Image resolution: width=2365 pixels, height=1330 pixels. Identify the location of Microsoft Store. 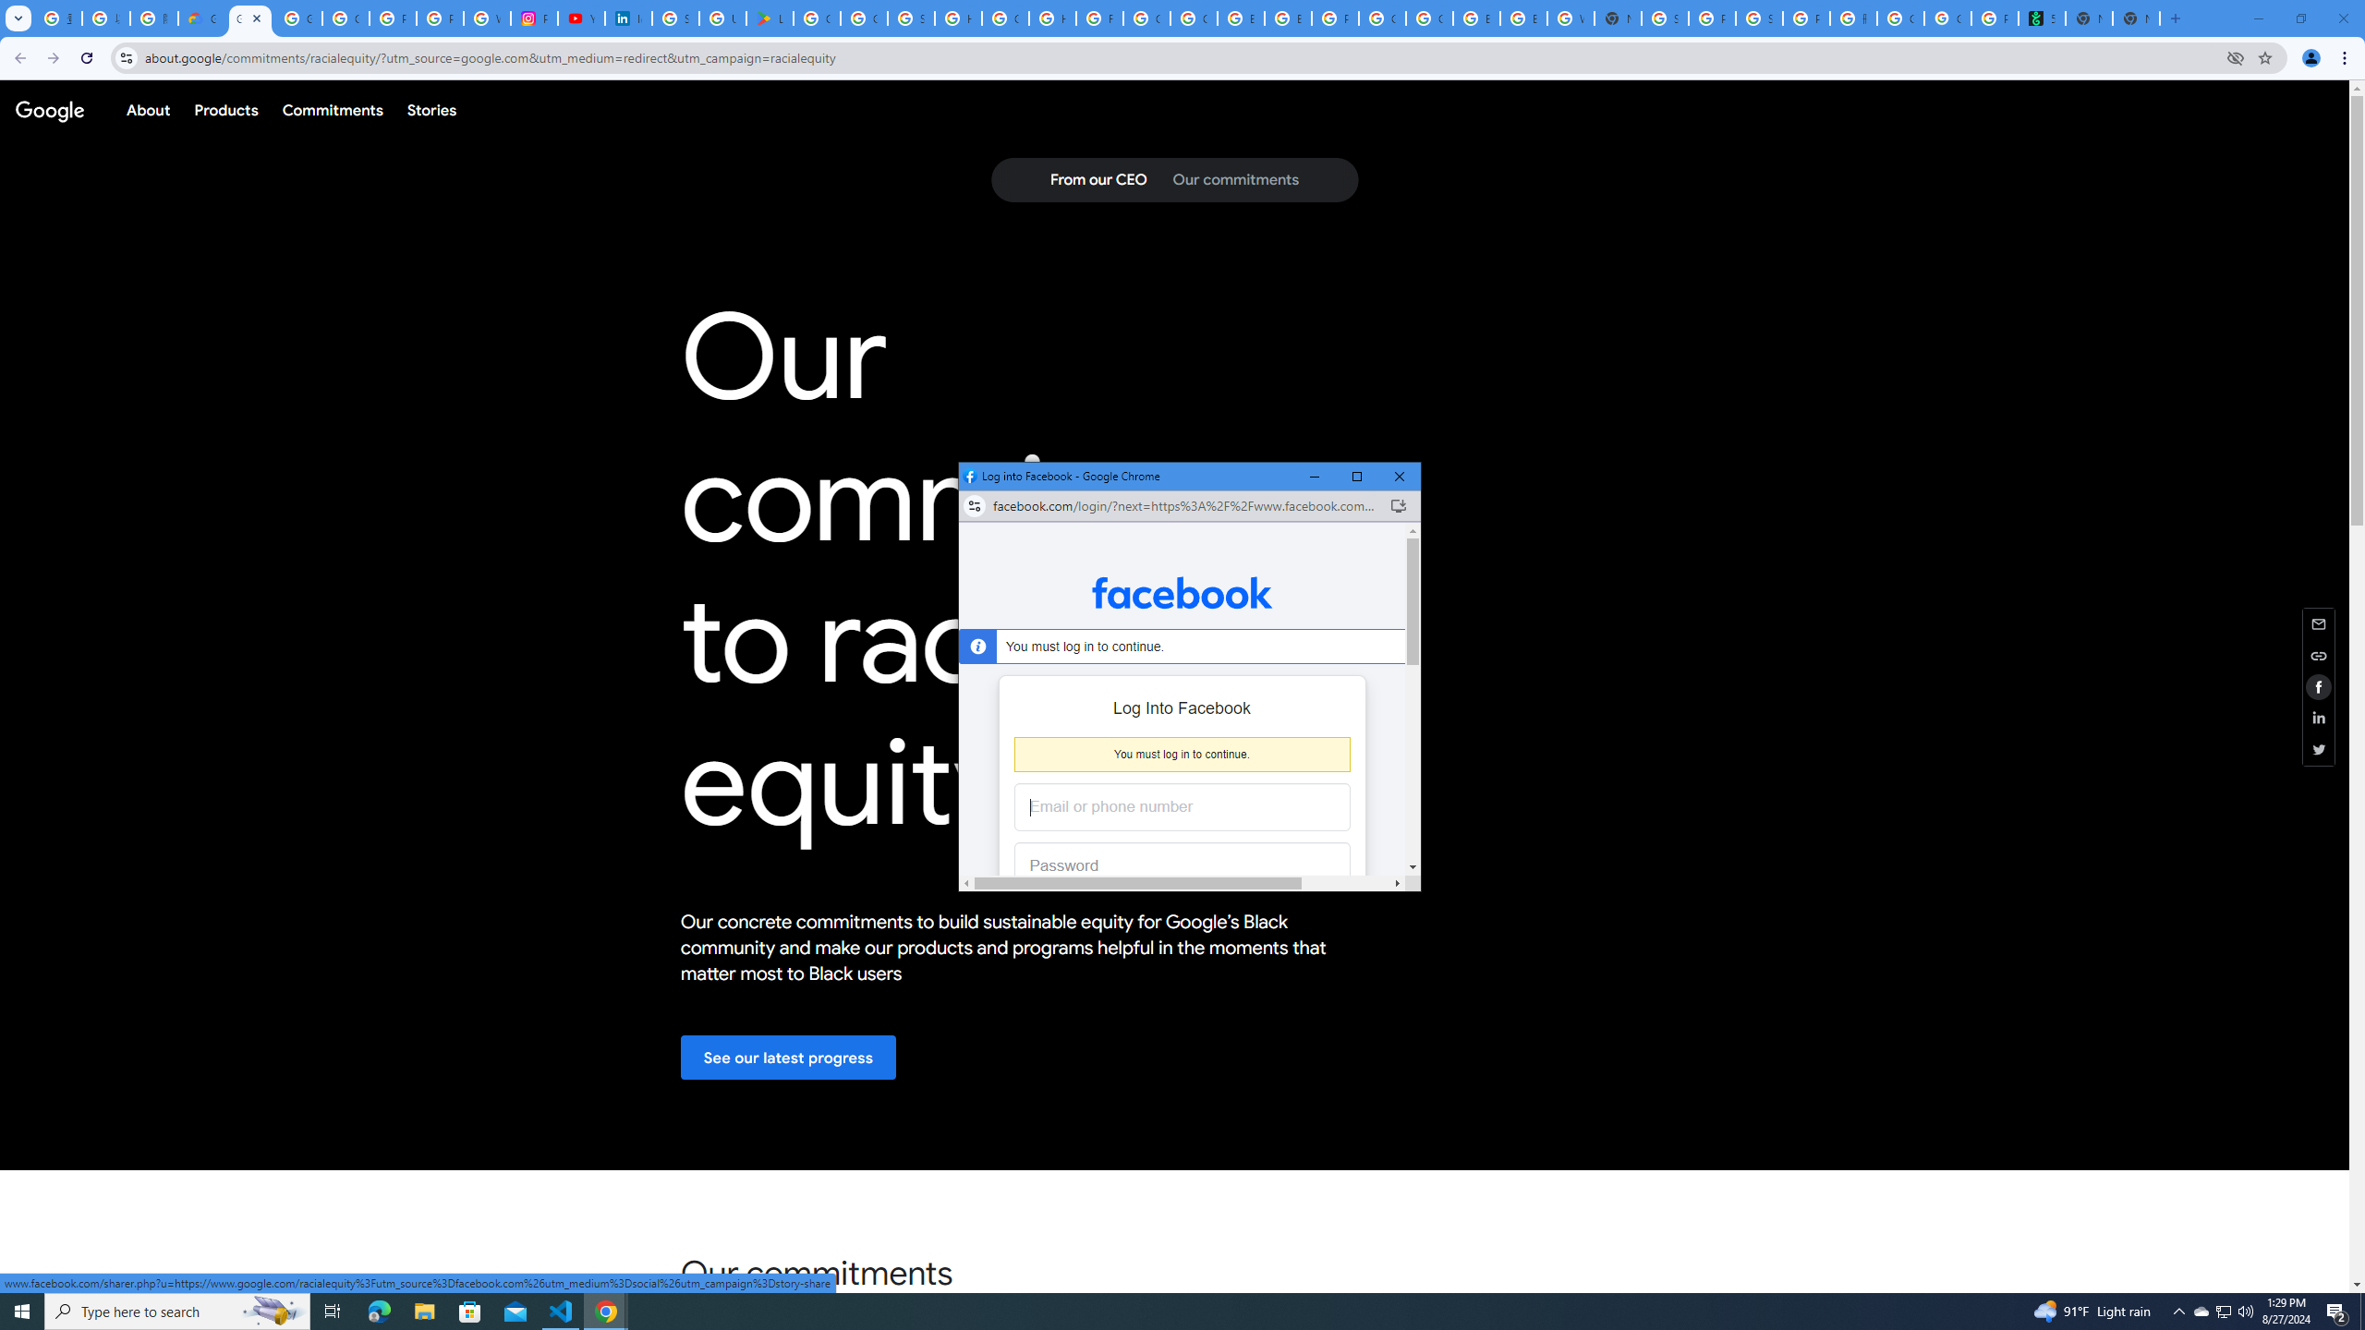
(470, 1312).